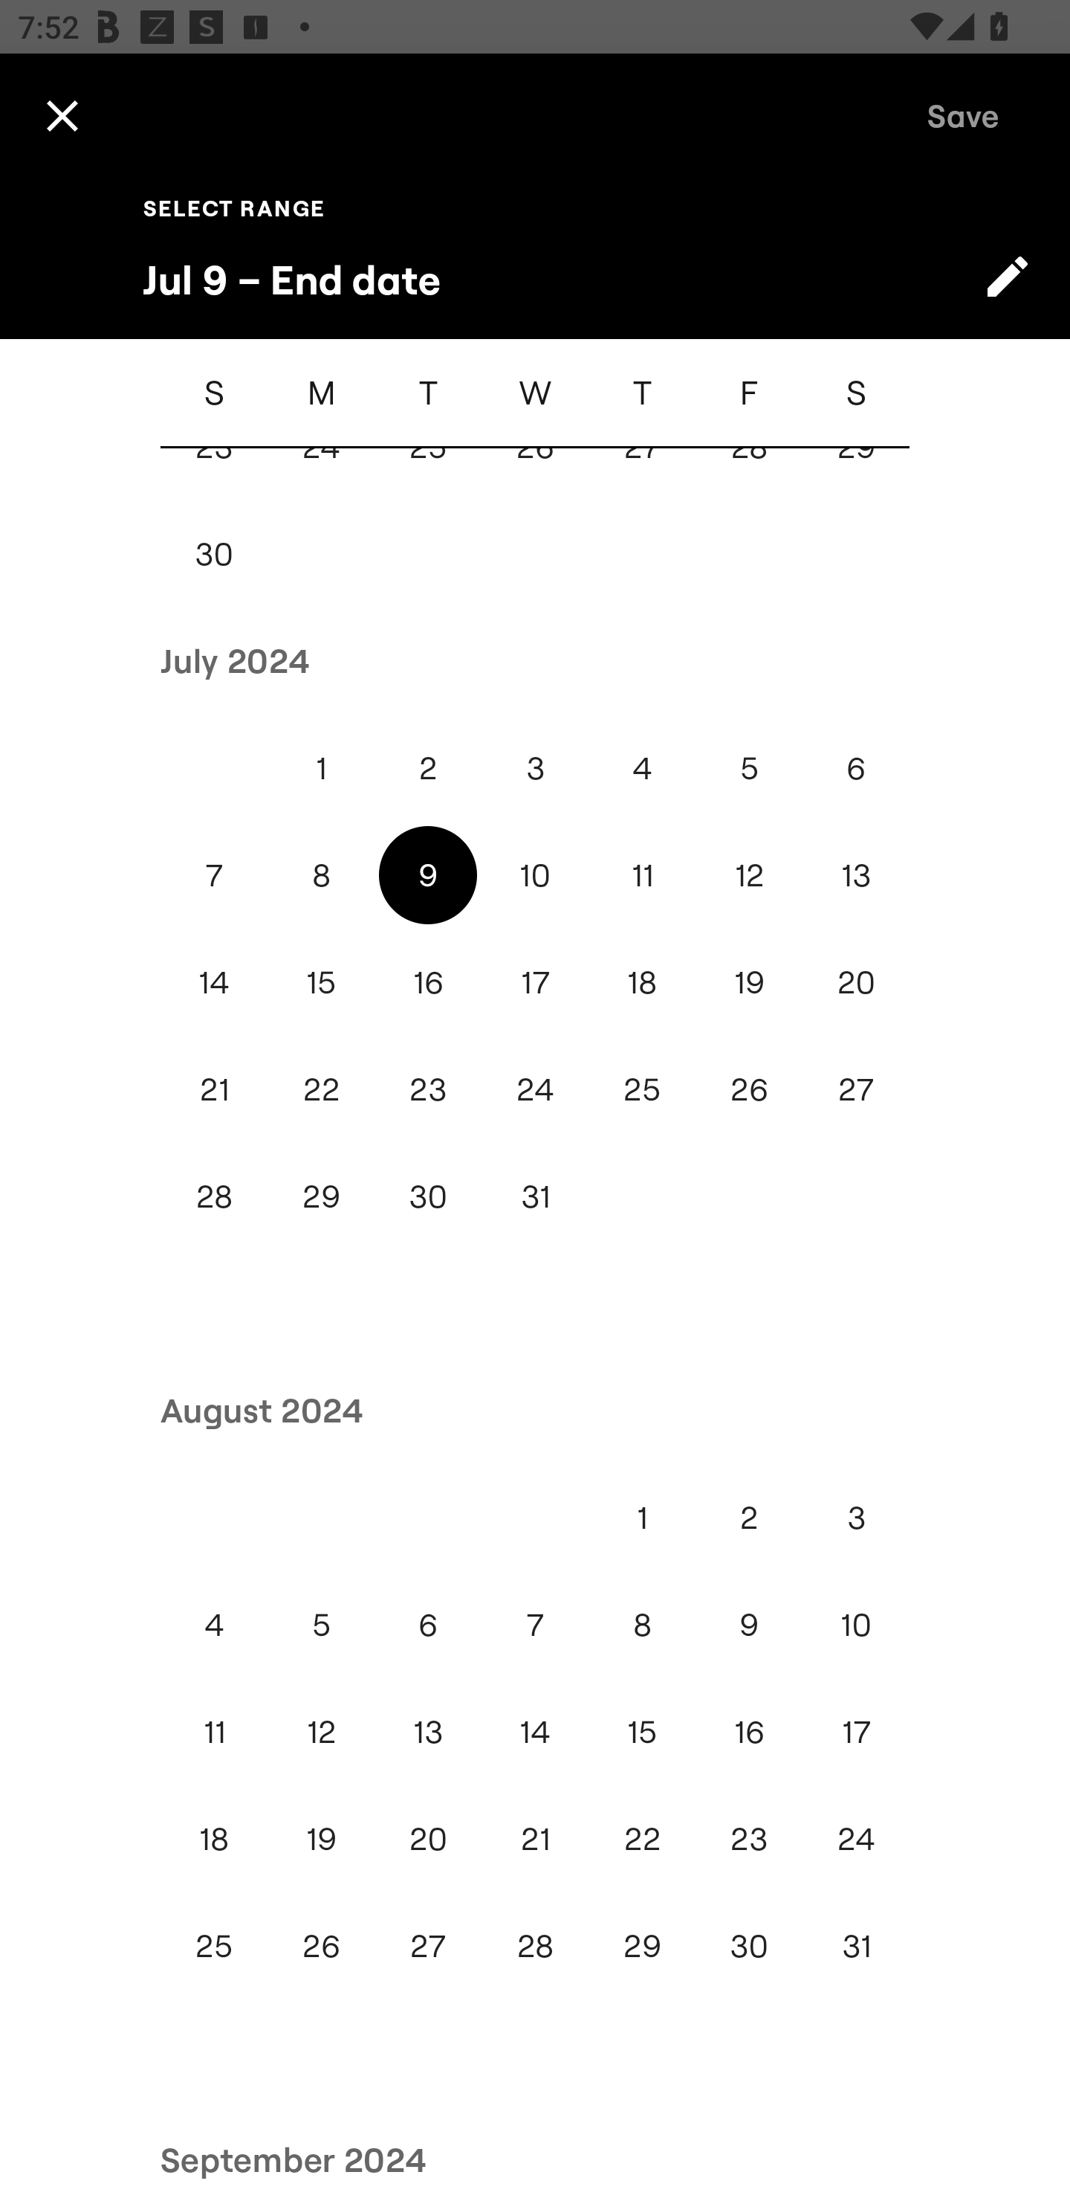 The width and height of the screenshot is (1070, 2201). I want to click on 22 Thu, Aug 22, so click(642, 1838).